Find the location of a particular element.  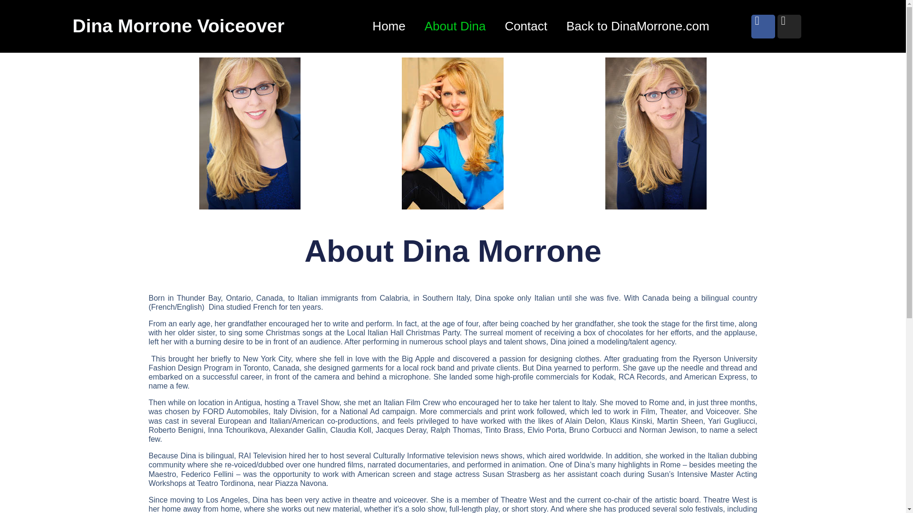

Contact is located at coordinates (526, 27).